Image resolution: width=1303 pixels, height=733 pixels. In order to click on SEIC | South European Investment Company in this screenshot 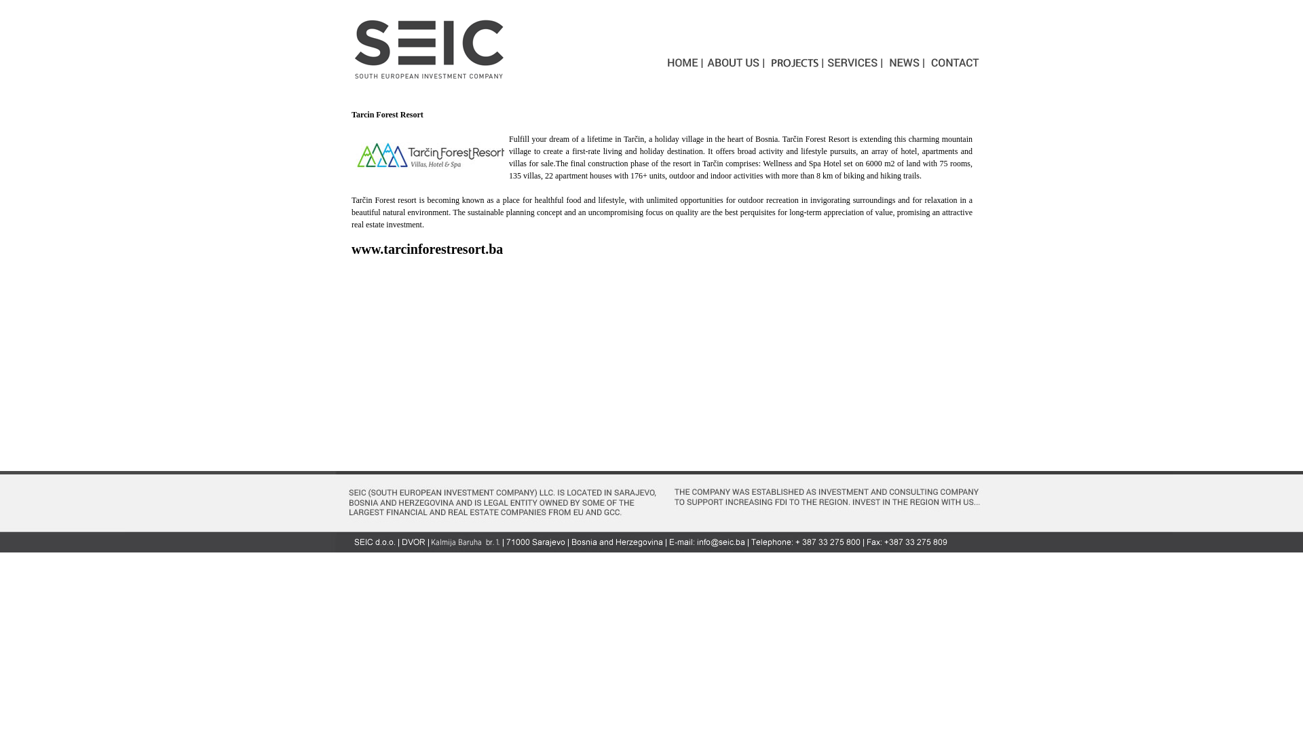, I will do `click(431, 49)`.